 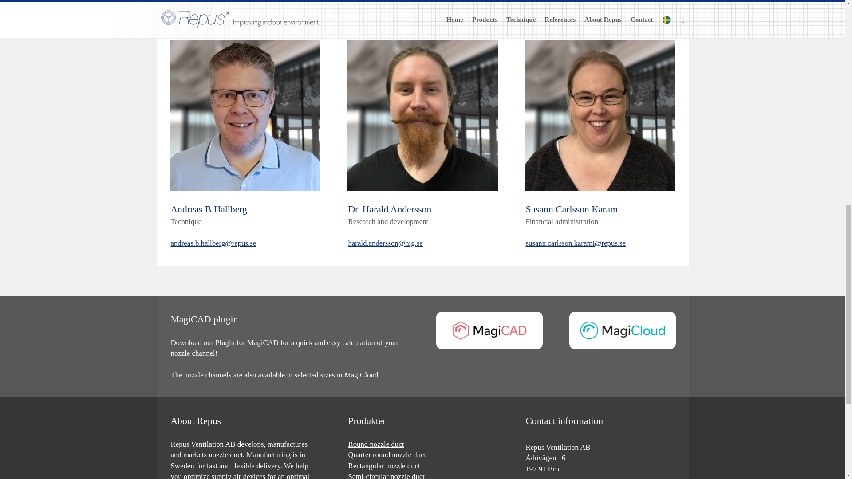 I want to click on Quarter round nozzle duct, so click(x=387, y=455).